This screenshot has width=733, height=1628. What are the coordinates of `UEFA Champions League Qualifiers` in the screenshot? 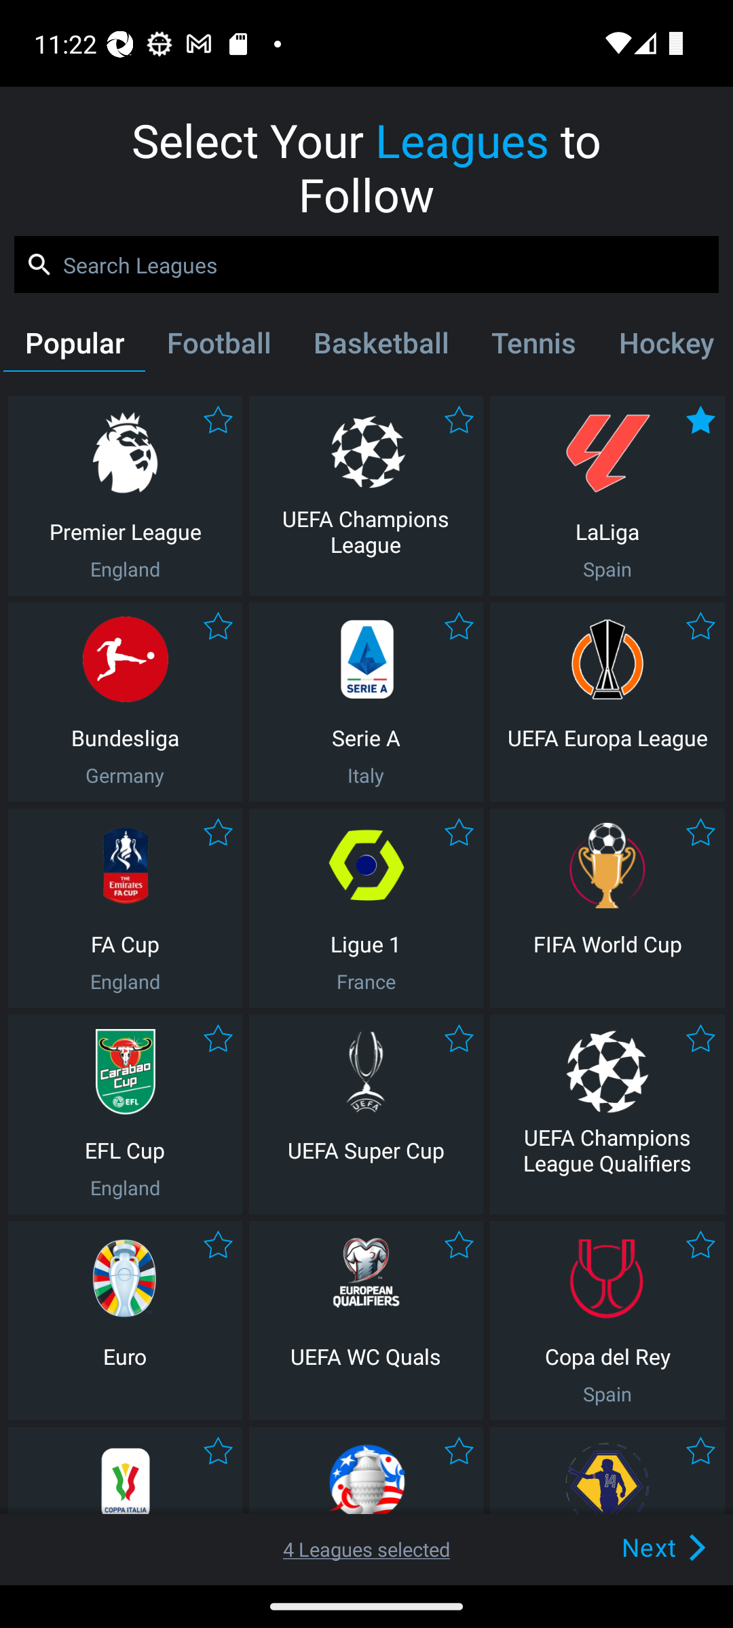 It's located at (607, 1114).